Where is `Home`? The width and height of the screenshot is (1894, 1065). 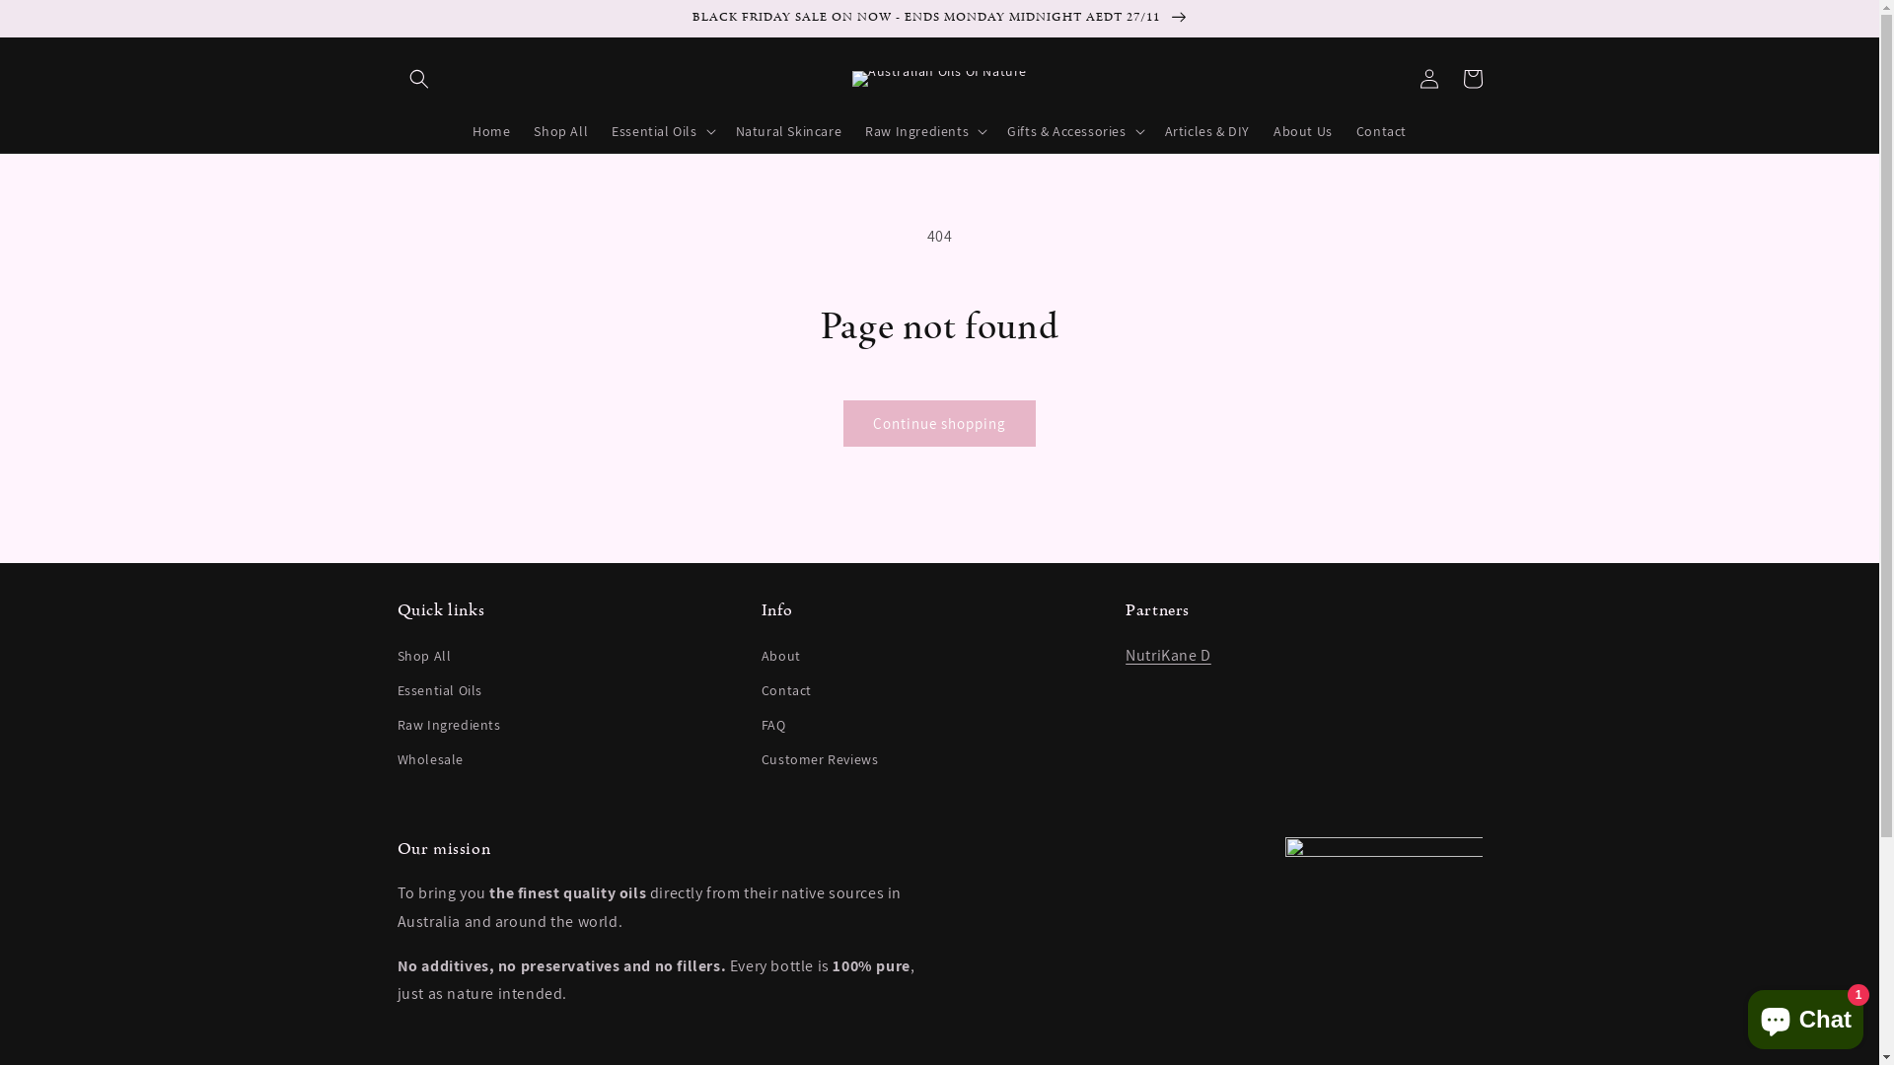 Home is located at coordinates (491, 131).